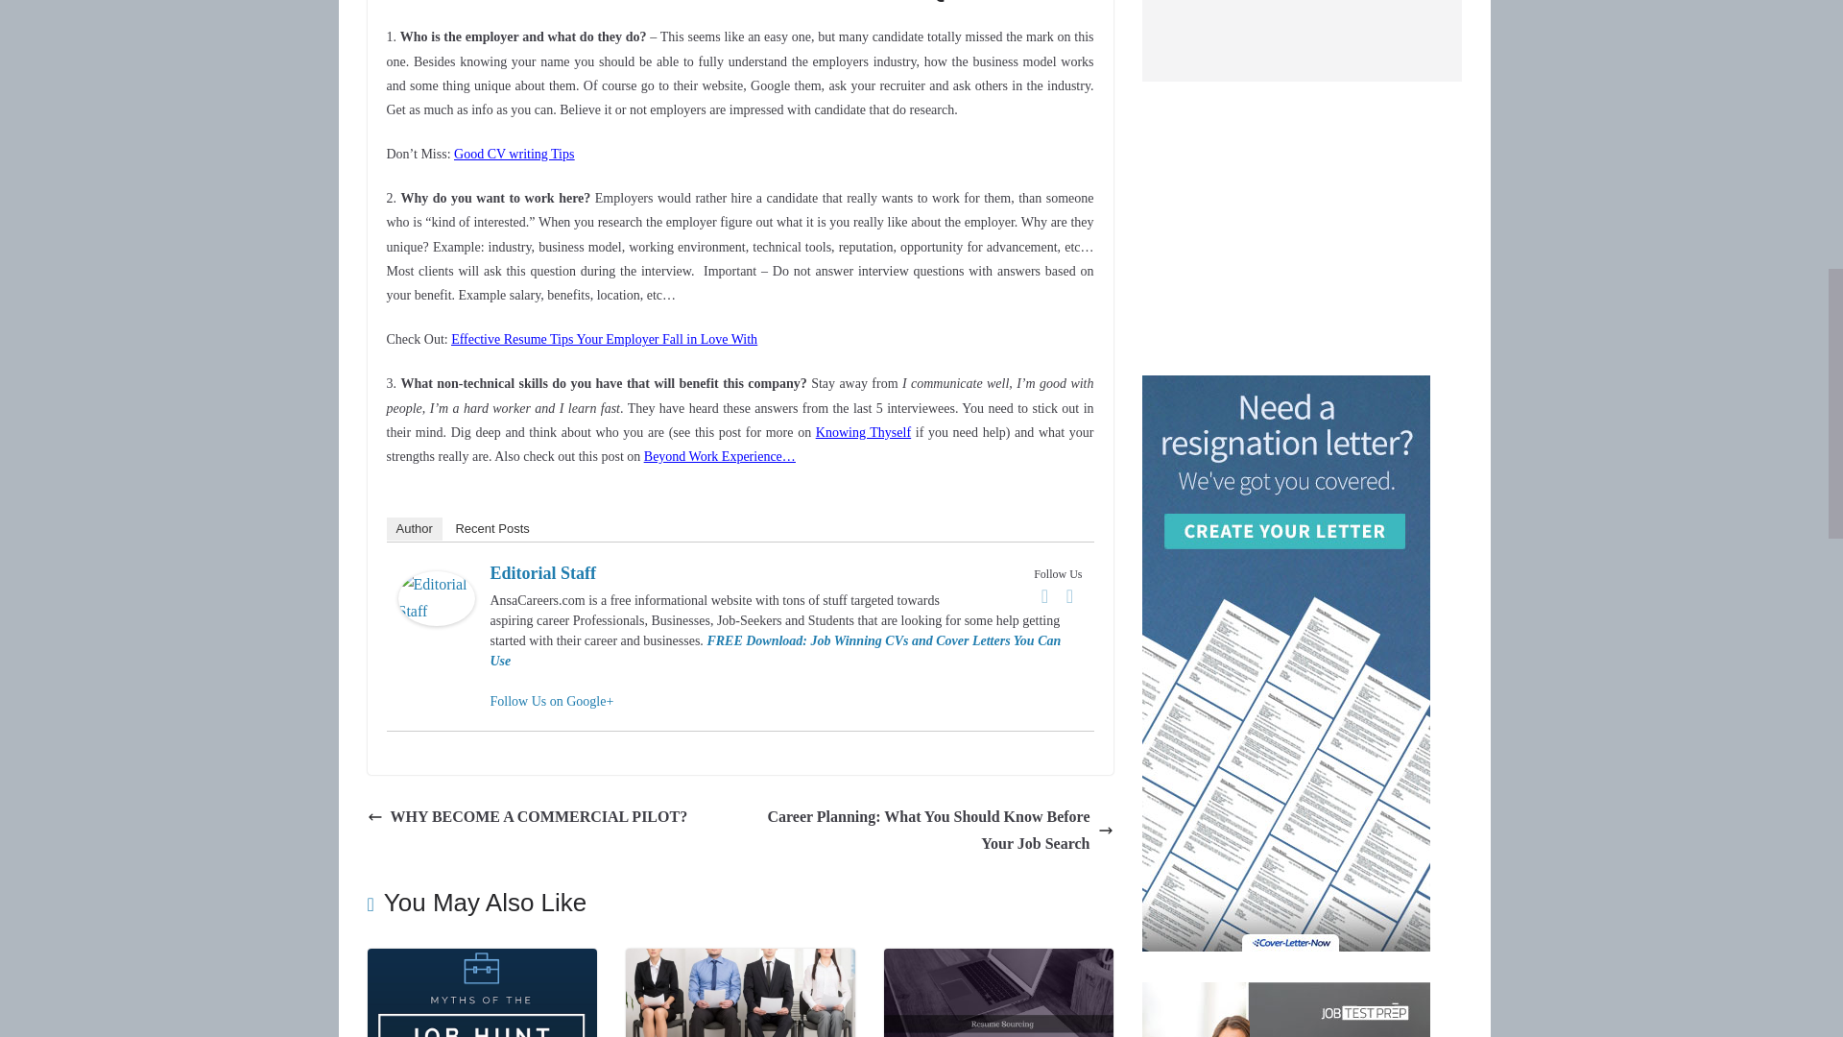  Describe the element at coordinates (513, 154) in the screenshot. I see `Good CV writing Tips` at that location.